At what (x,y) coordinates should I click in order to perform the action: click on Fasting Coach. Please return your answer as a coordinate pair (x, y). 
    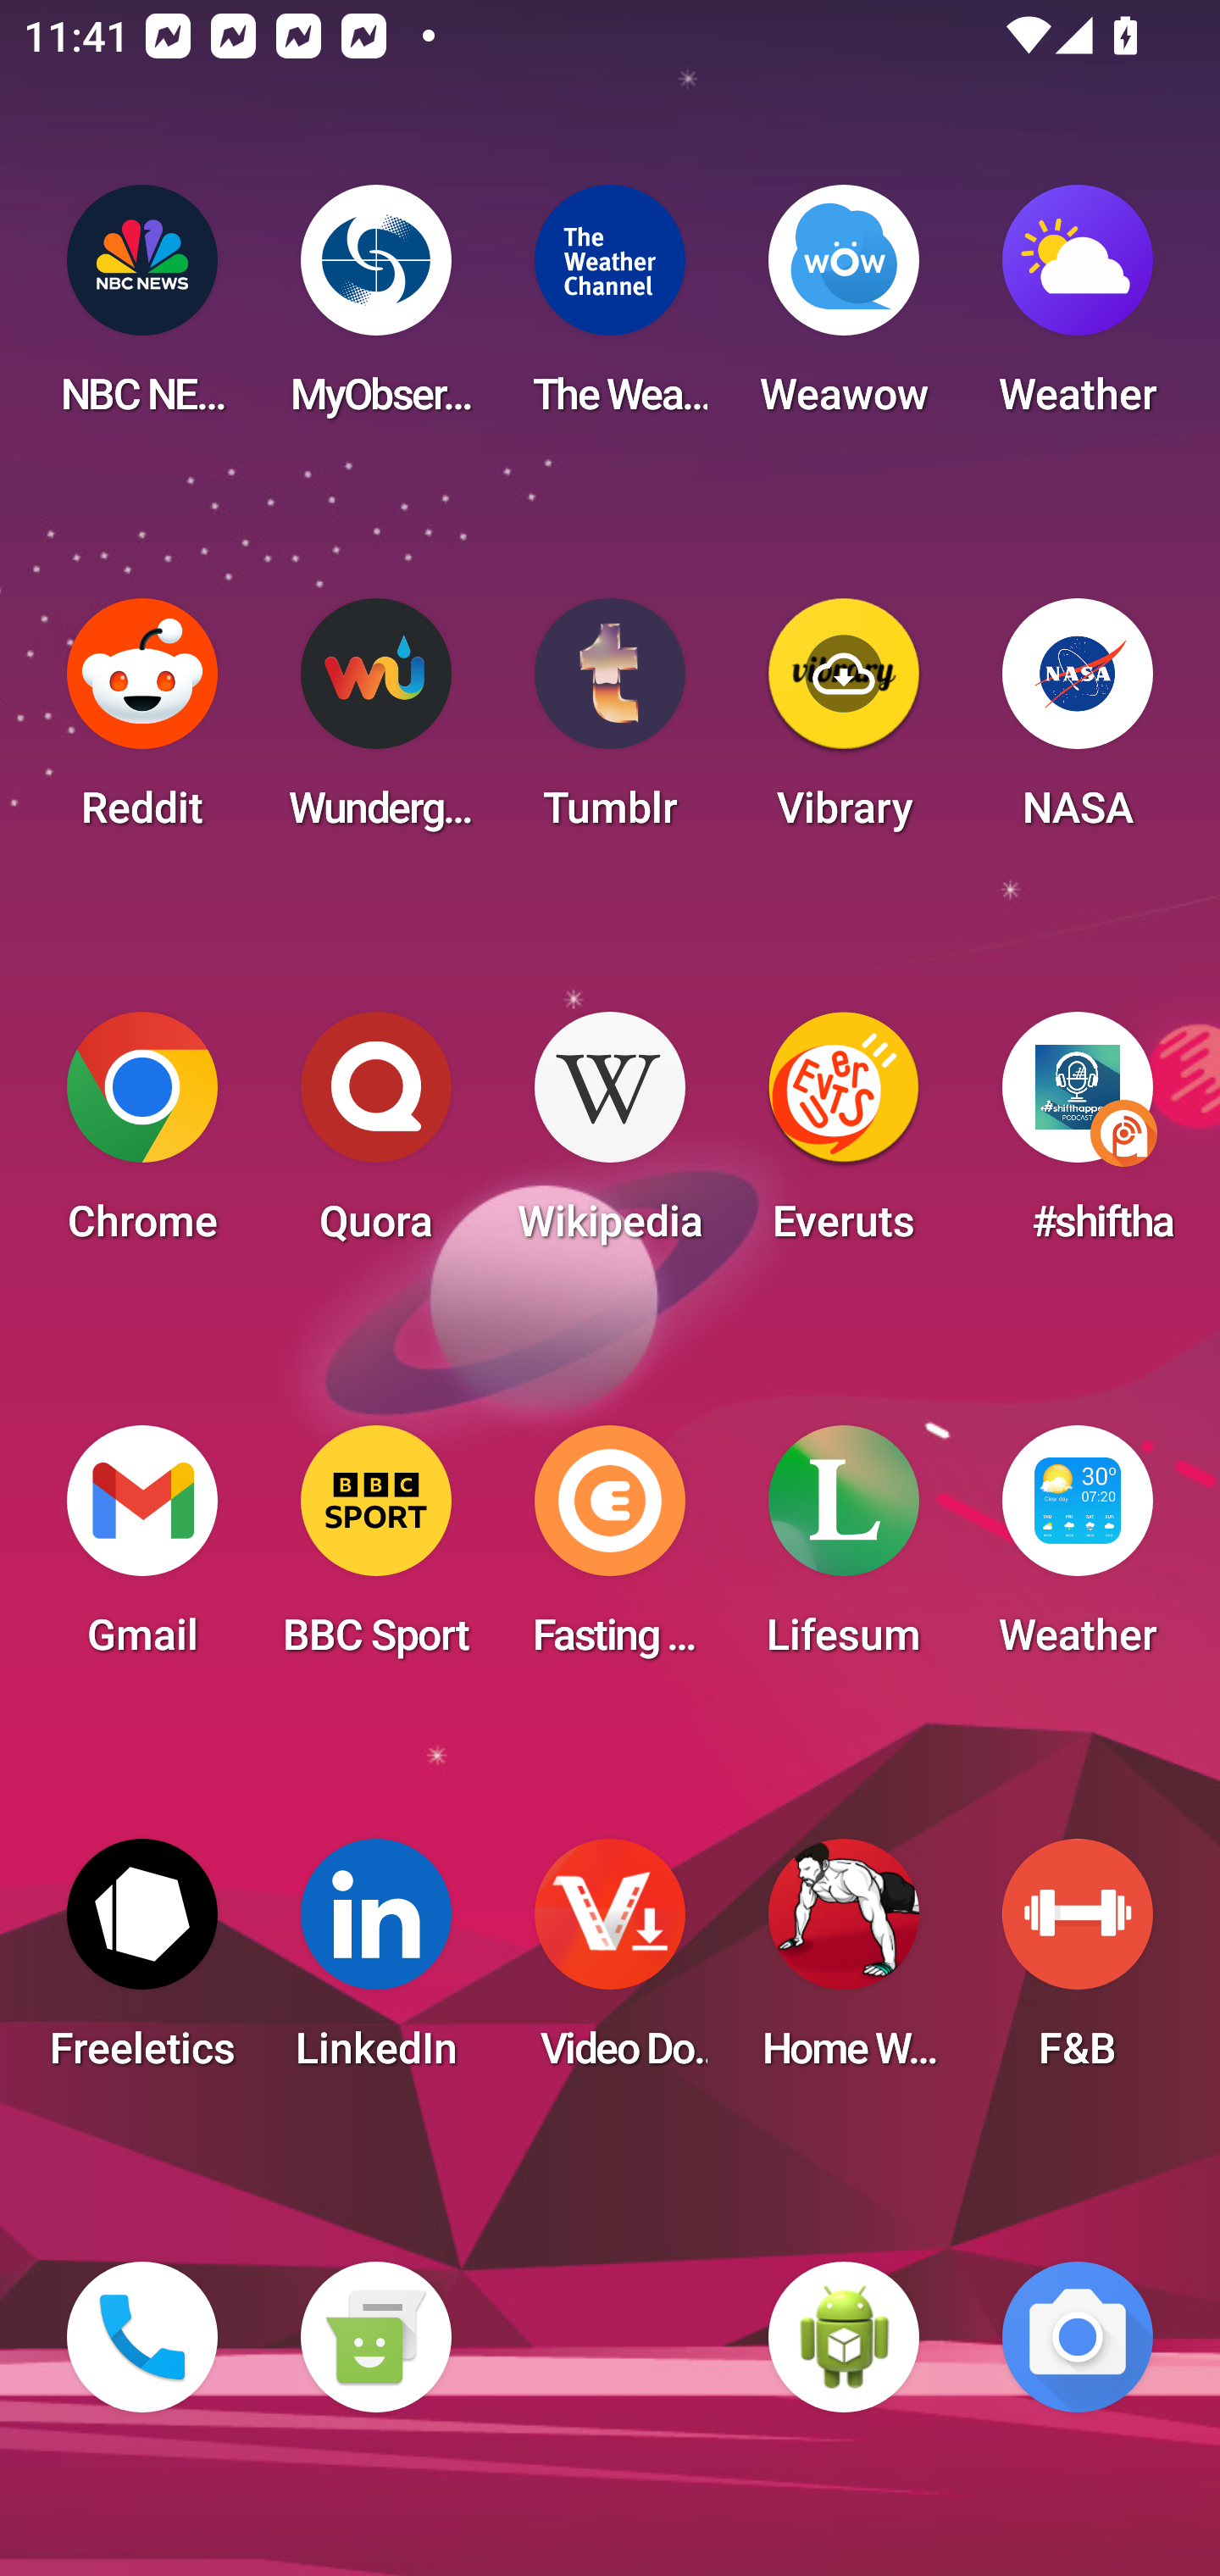
    Looking at the image, I should click on (610, 1551).